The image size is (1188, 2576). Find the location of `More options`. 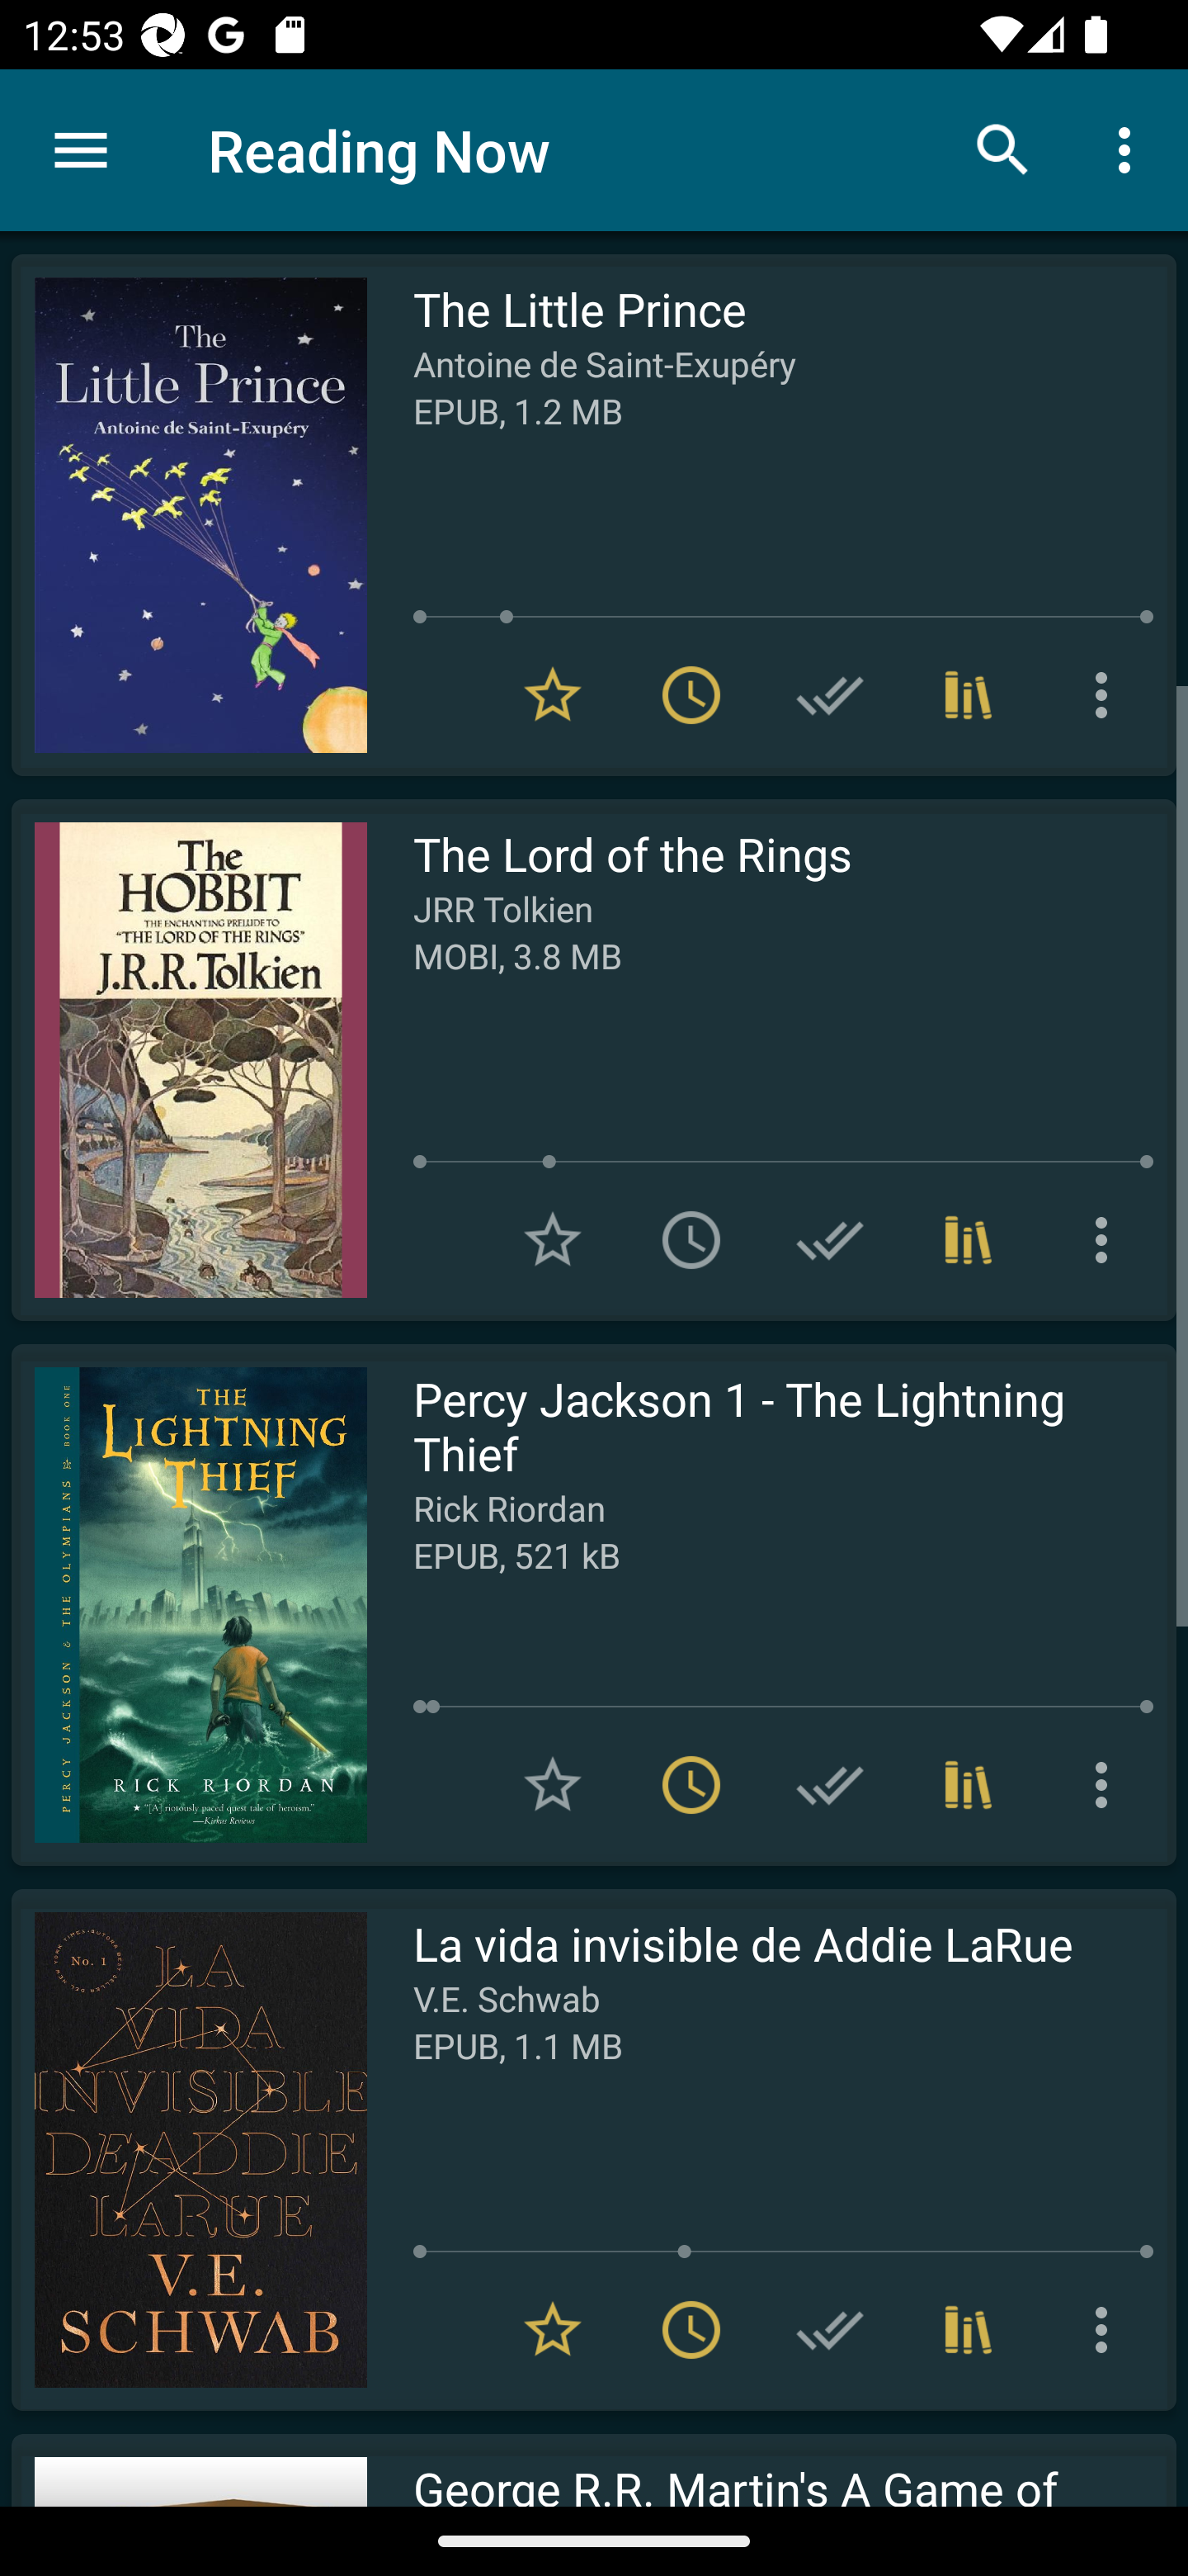

More options is located at coordinates (1107, 695).